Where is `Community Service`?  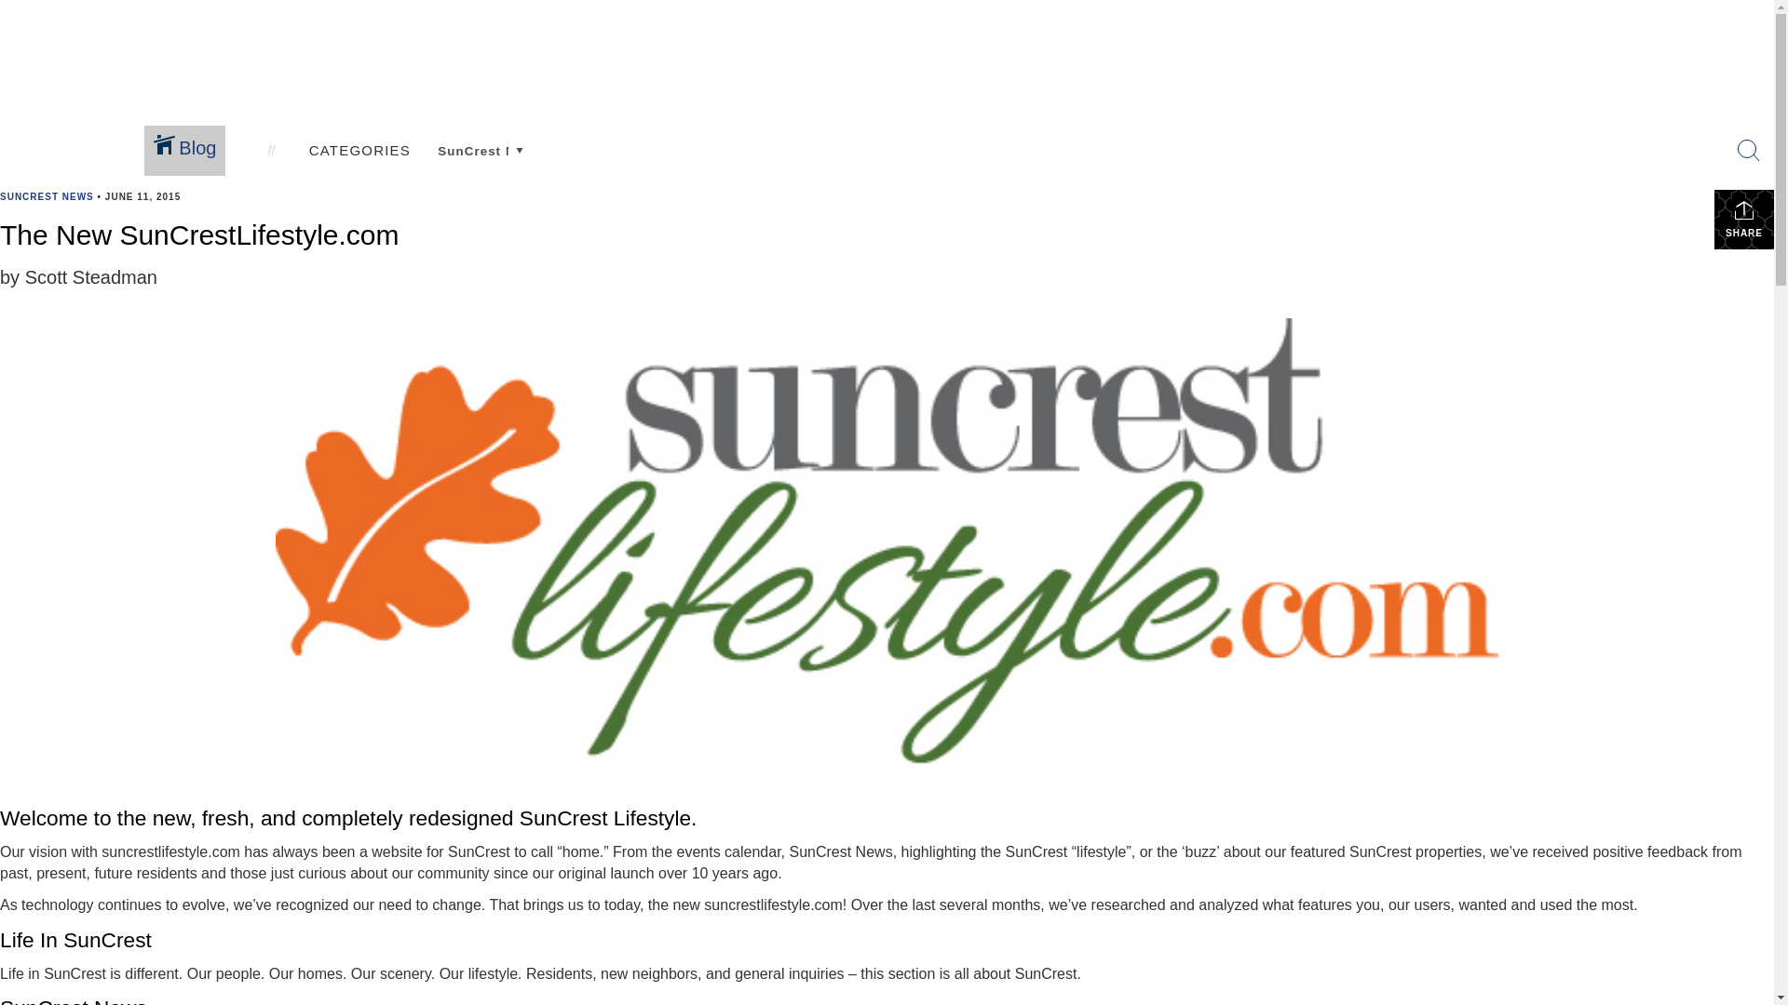 Community Service is located at coordinates (1134, 305).